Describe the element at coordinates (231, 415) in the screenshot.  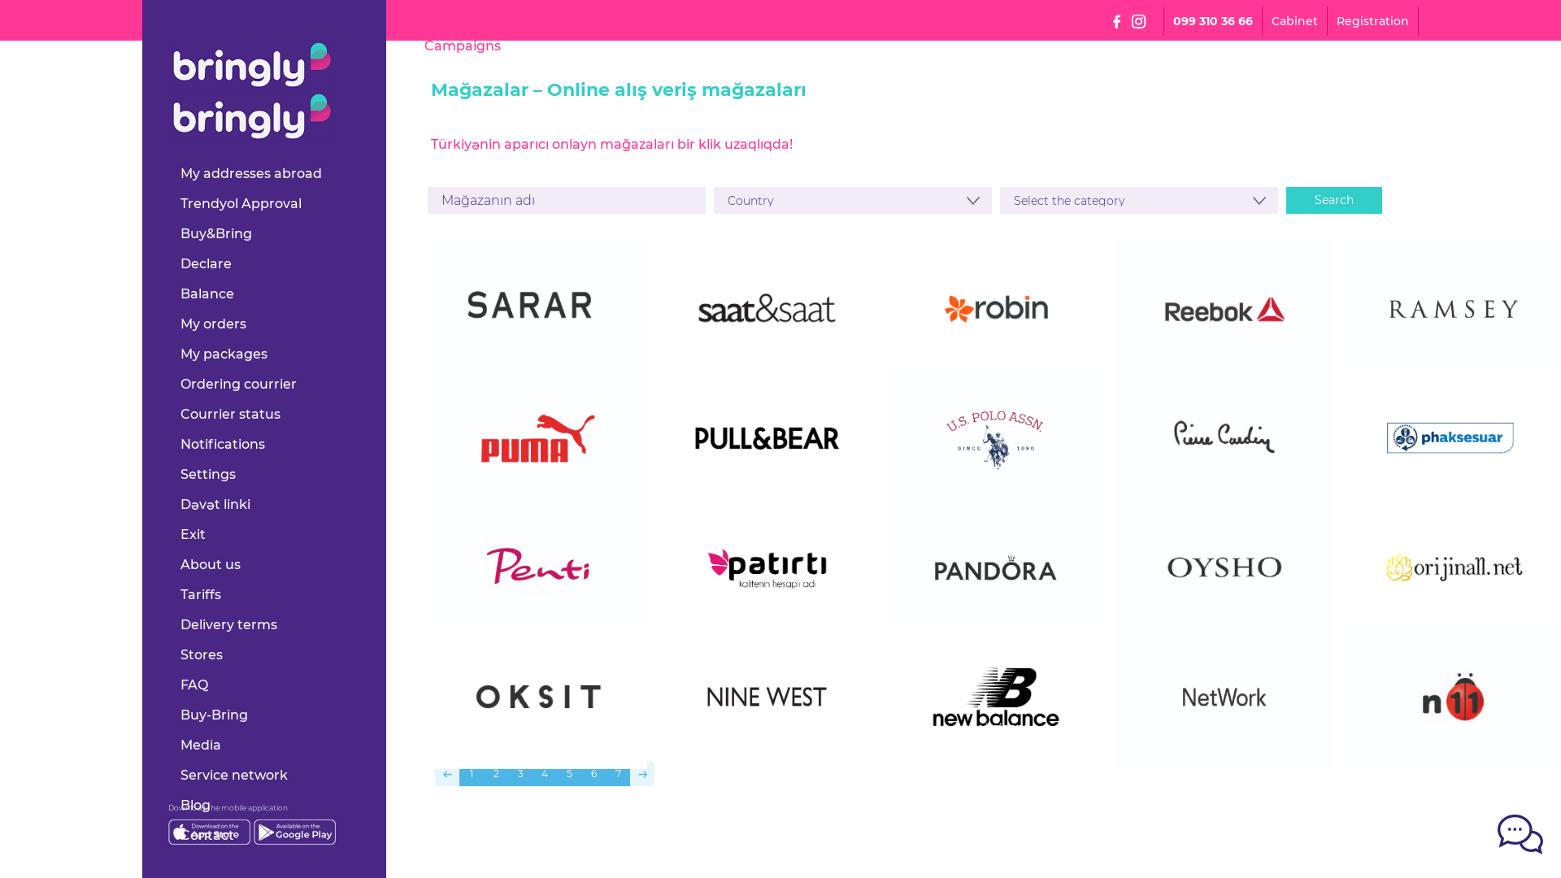
I see `Courrier status` at that location.